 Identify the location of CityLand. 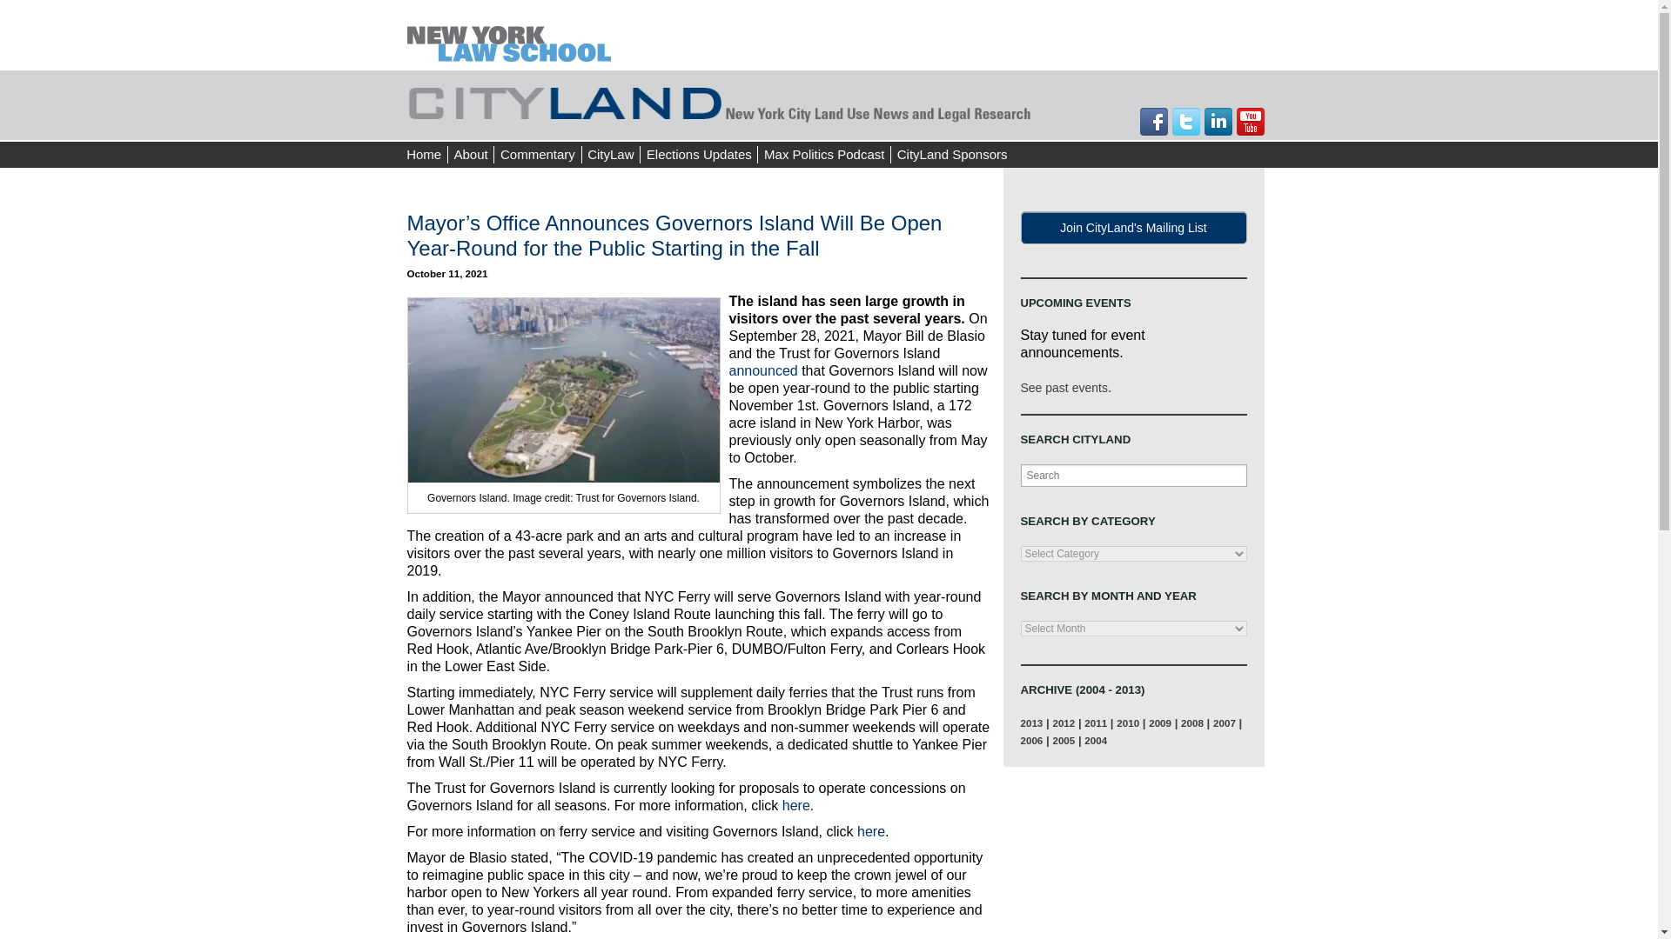
(513, 34).